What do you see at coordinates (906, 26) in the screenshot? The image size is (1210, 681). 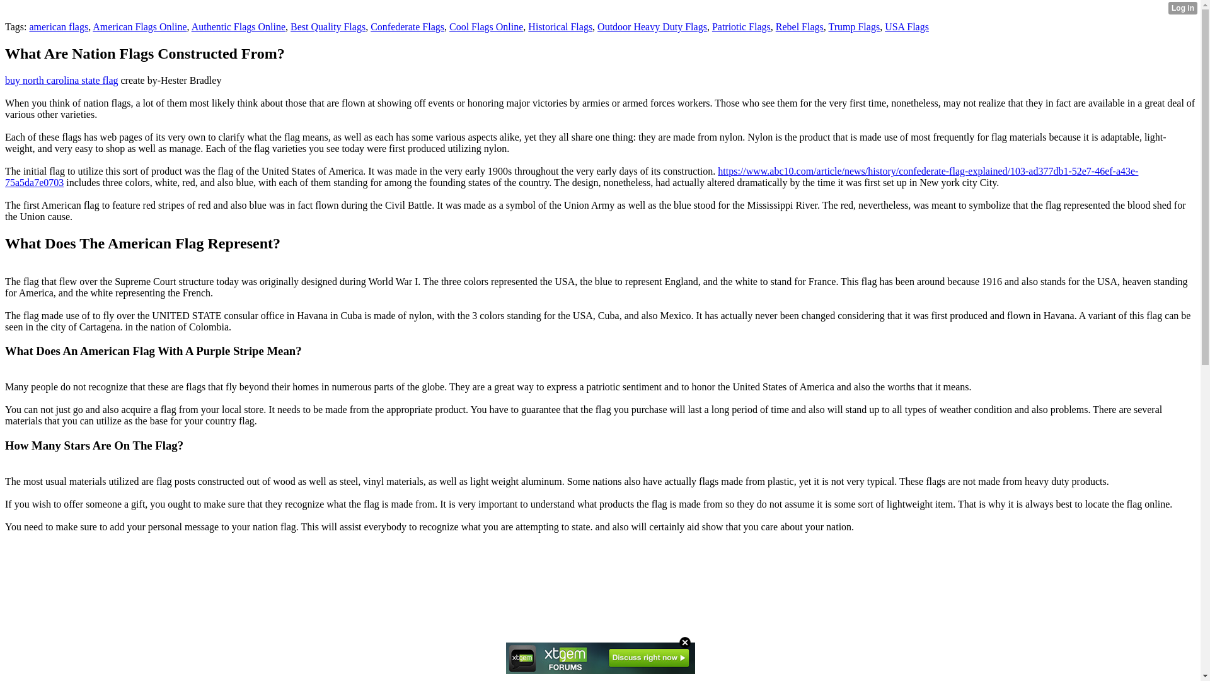 I see `USA Flags` at bounding box center [906, 26].